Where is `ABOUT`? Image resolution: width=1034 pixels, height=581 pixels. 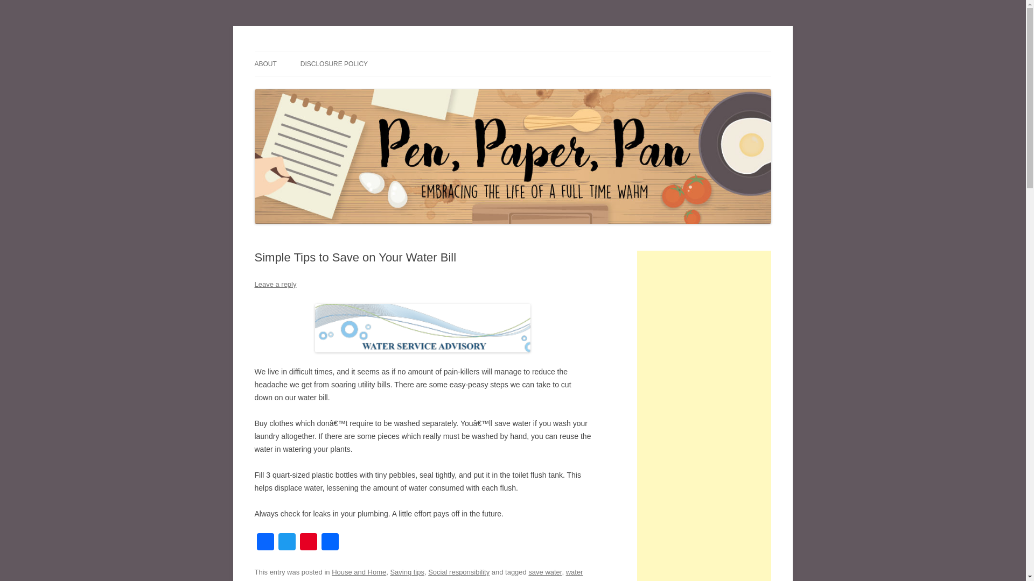
ABOUT is located at coordinates (265, 64).